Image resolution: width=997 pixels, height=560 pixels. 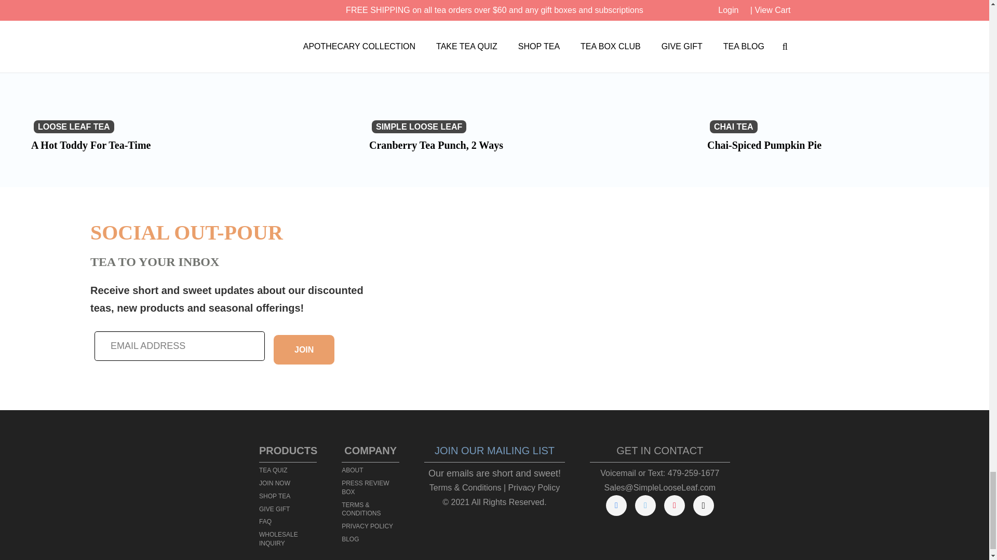 What do you see at coordinates (645, 505) in the screenshot?
I see `Twitter` at bounding box center [645, 505].